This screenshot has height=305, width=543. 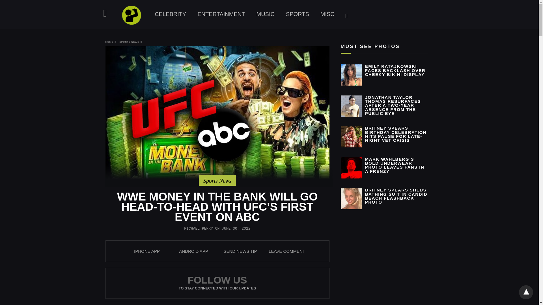 What do you see at coordinates (170, 14) in the screenshot?
I see `CELEBRITY` at bounding box center [170, 14].